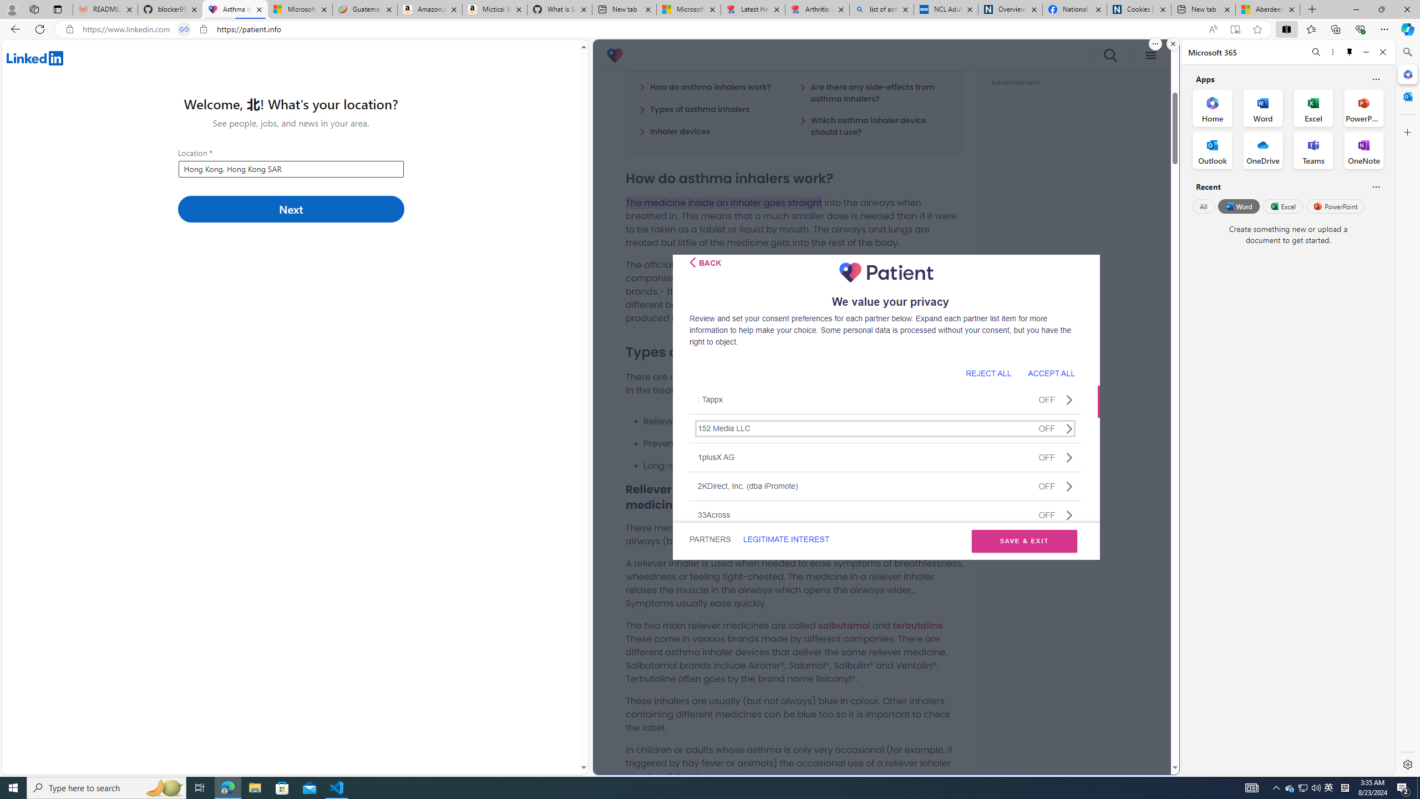  What do you see at coordinates (642, 29) in the screenshot?
I see `Address and search bar` at bounding box center [642, 29].